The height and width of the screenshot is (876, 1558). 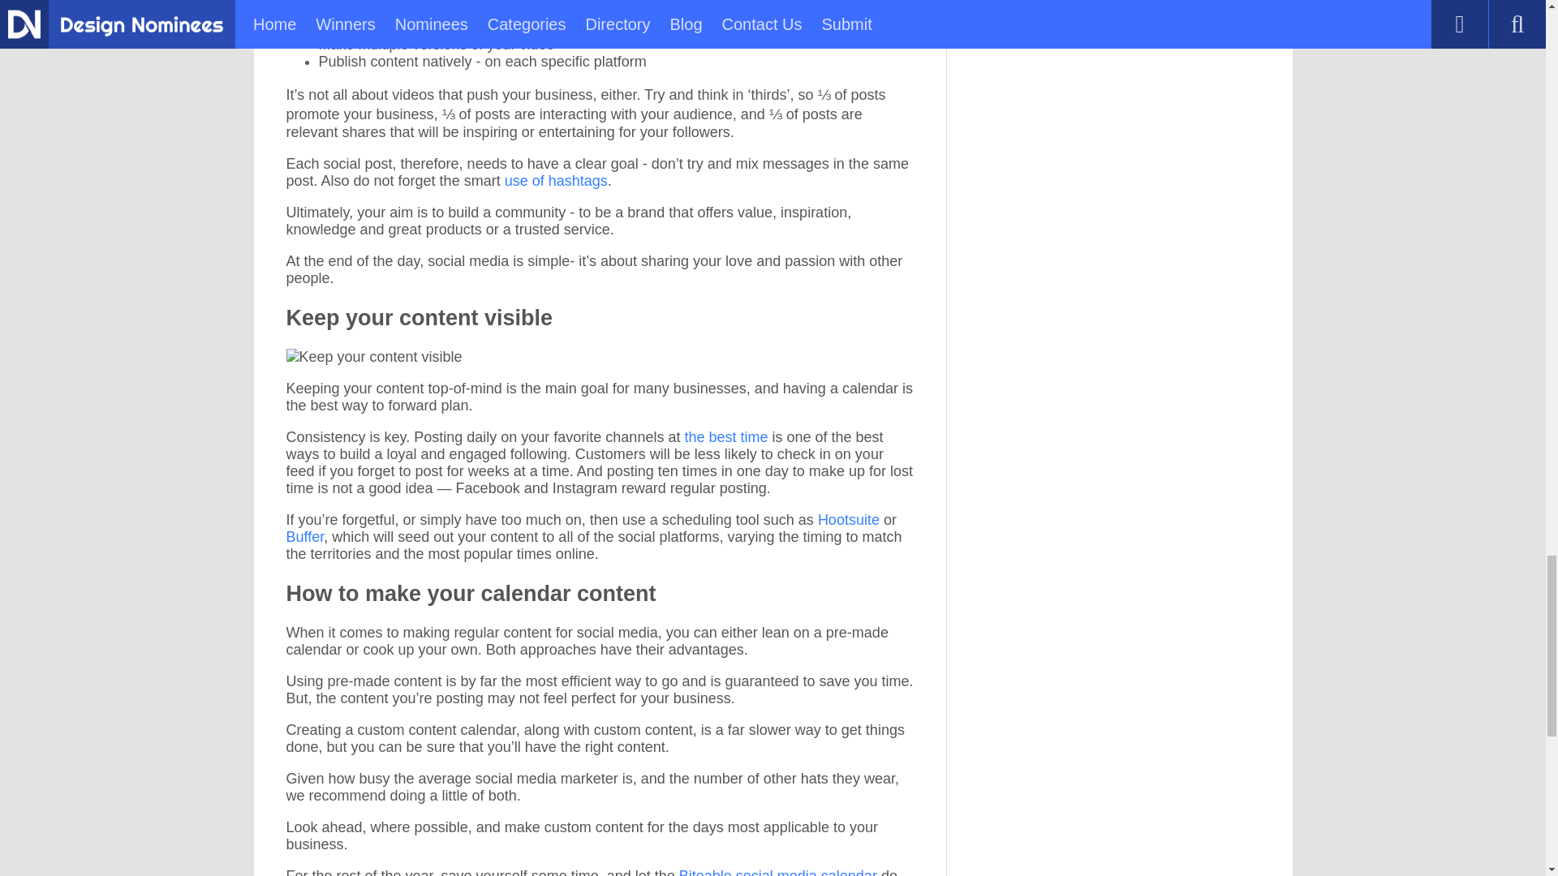 I want to click on Hootsuite, so click(x=850, y=519).